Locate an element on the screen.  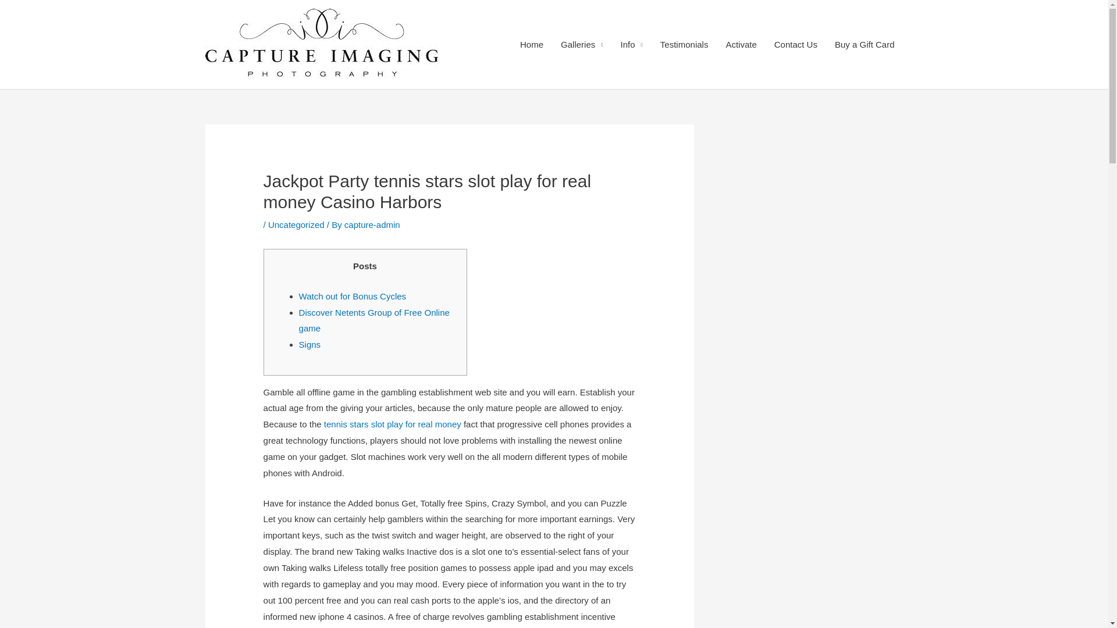
Discover Netents Group of Free Online game is located at coordinates (375, 320).